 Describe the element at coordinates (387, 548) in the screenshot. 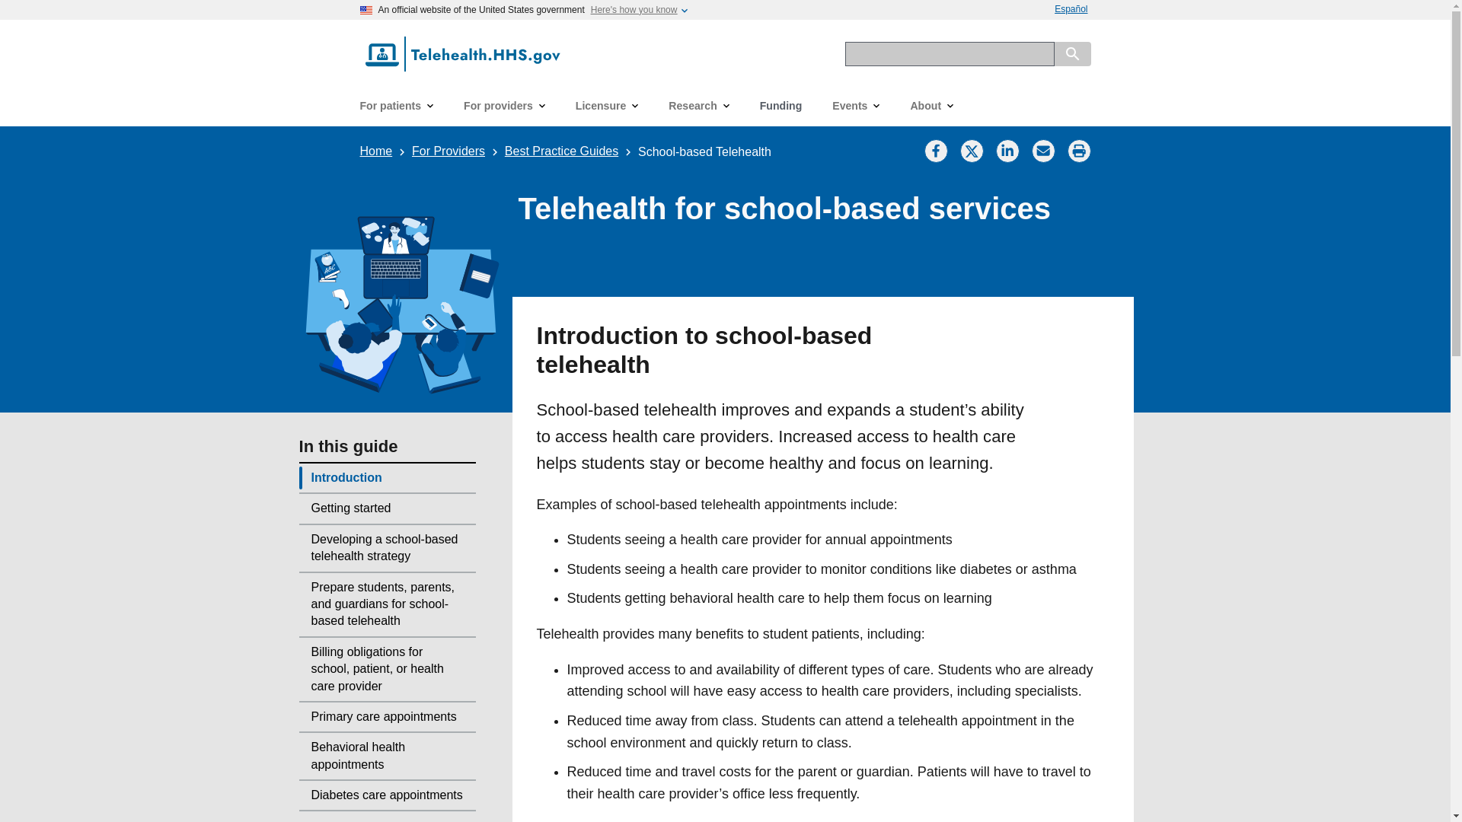

I see `Developing a school-based telehealth strategy` at that location.